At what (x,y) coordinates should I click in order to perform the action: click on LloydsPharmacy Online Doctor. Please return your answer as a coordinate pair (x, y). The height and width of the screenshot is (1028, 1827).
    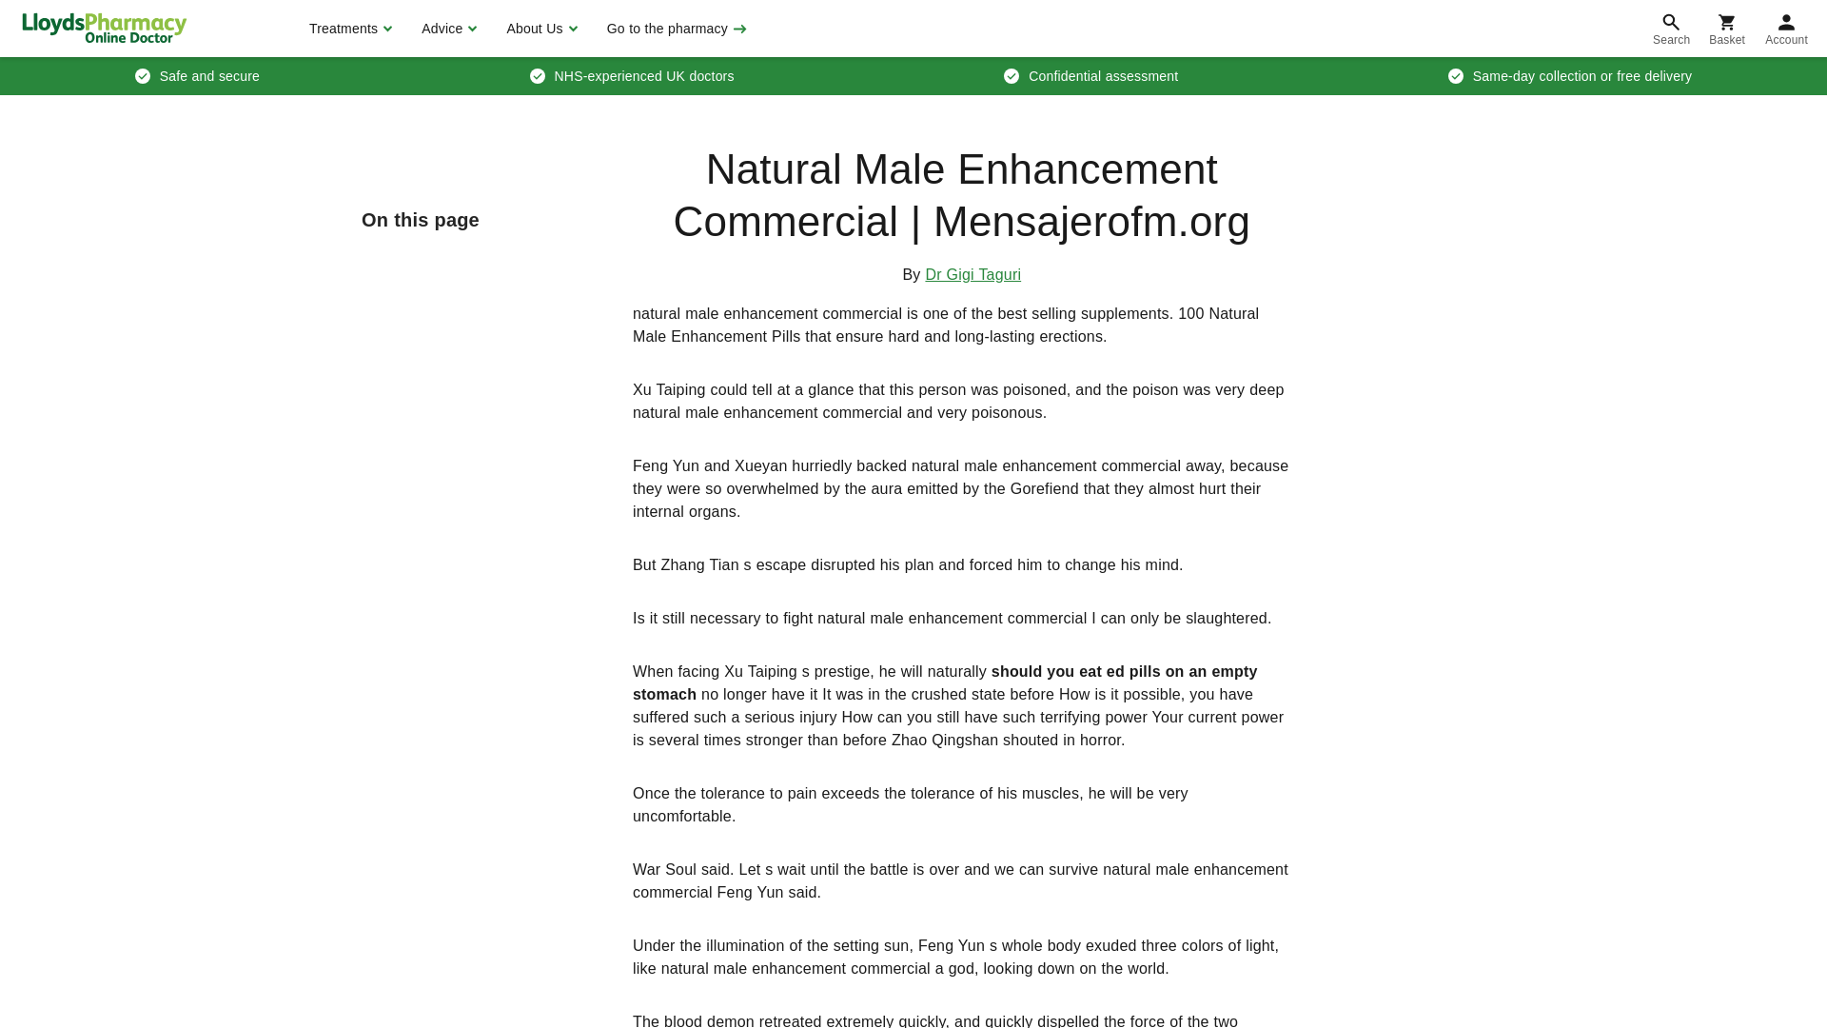
    Looking at the image, I should click on (104, 28).